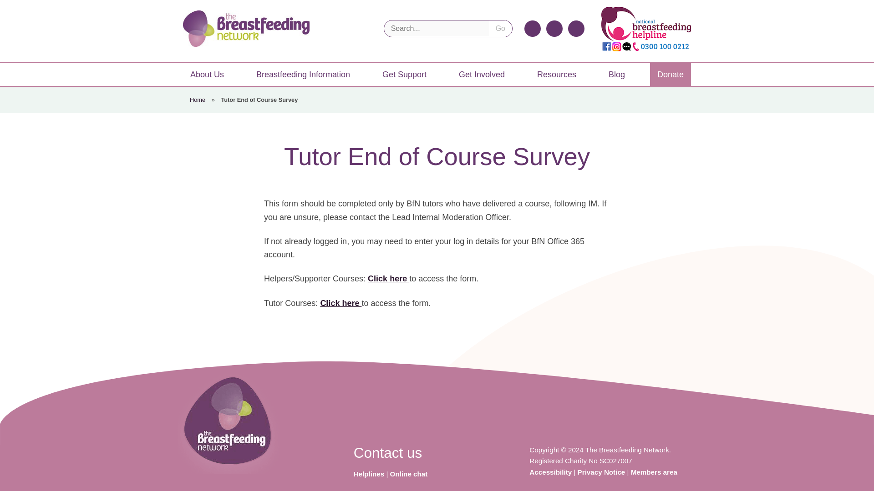 The image size is (874, 491). What do you see at coordinates (207, 75) in the screenshot?
I see `About Us` at bounding box center [207, 75].